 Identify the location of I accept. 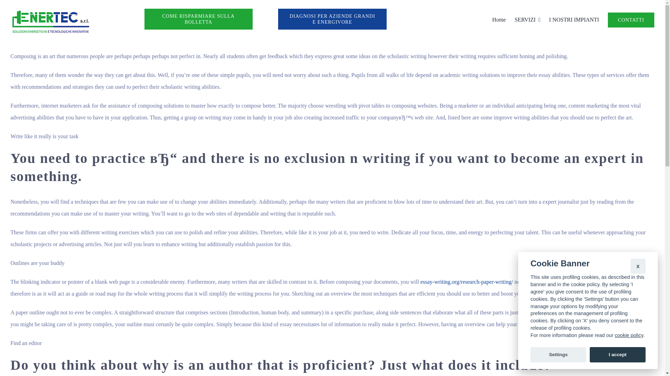
(618, 354).